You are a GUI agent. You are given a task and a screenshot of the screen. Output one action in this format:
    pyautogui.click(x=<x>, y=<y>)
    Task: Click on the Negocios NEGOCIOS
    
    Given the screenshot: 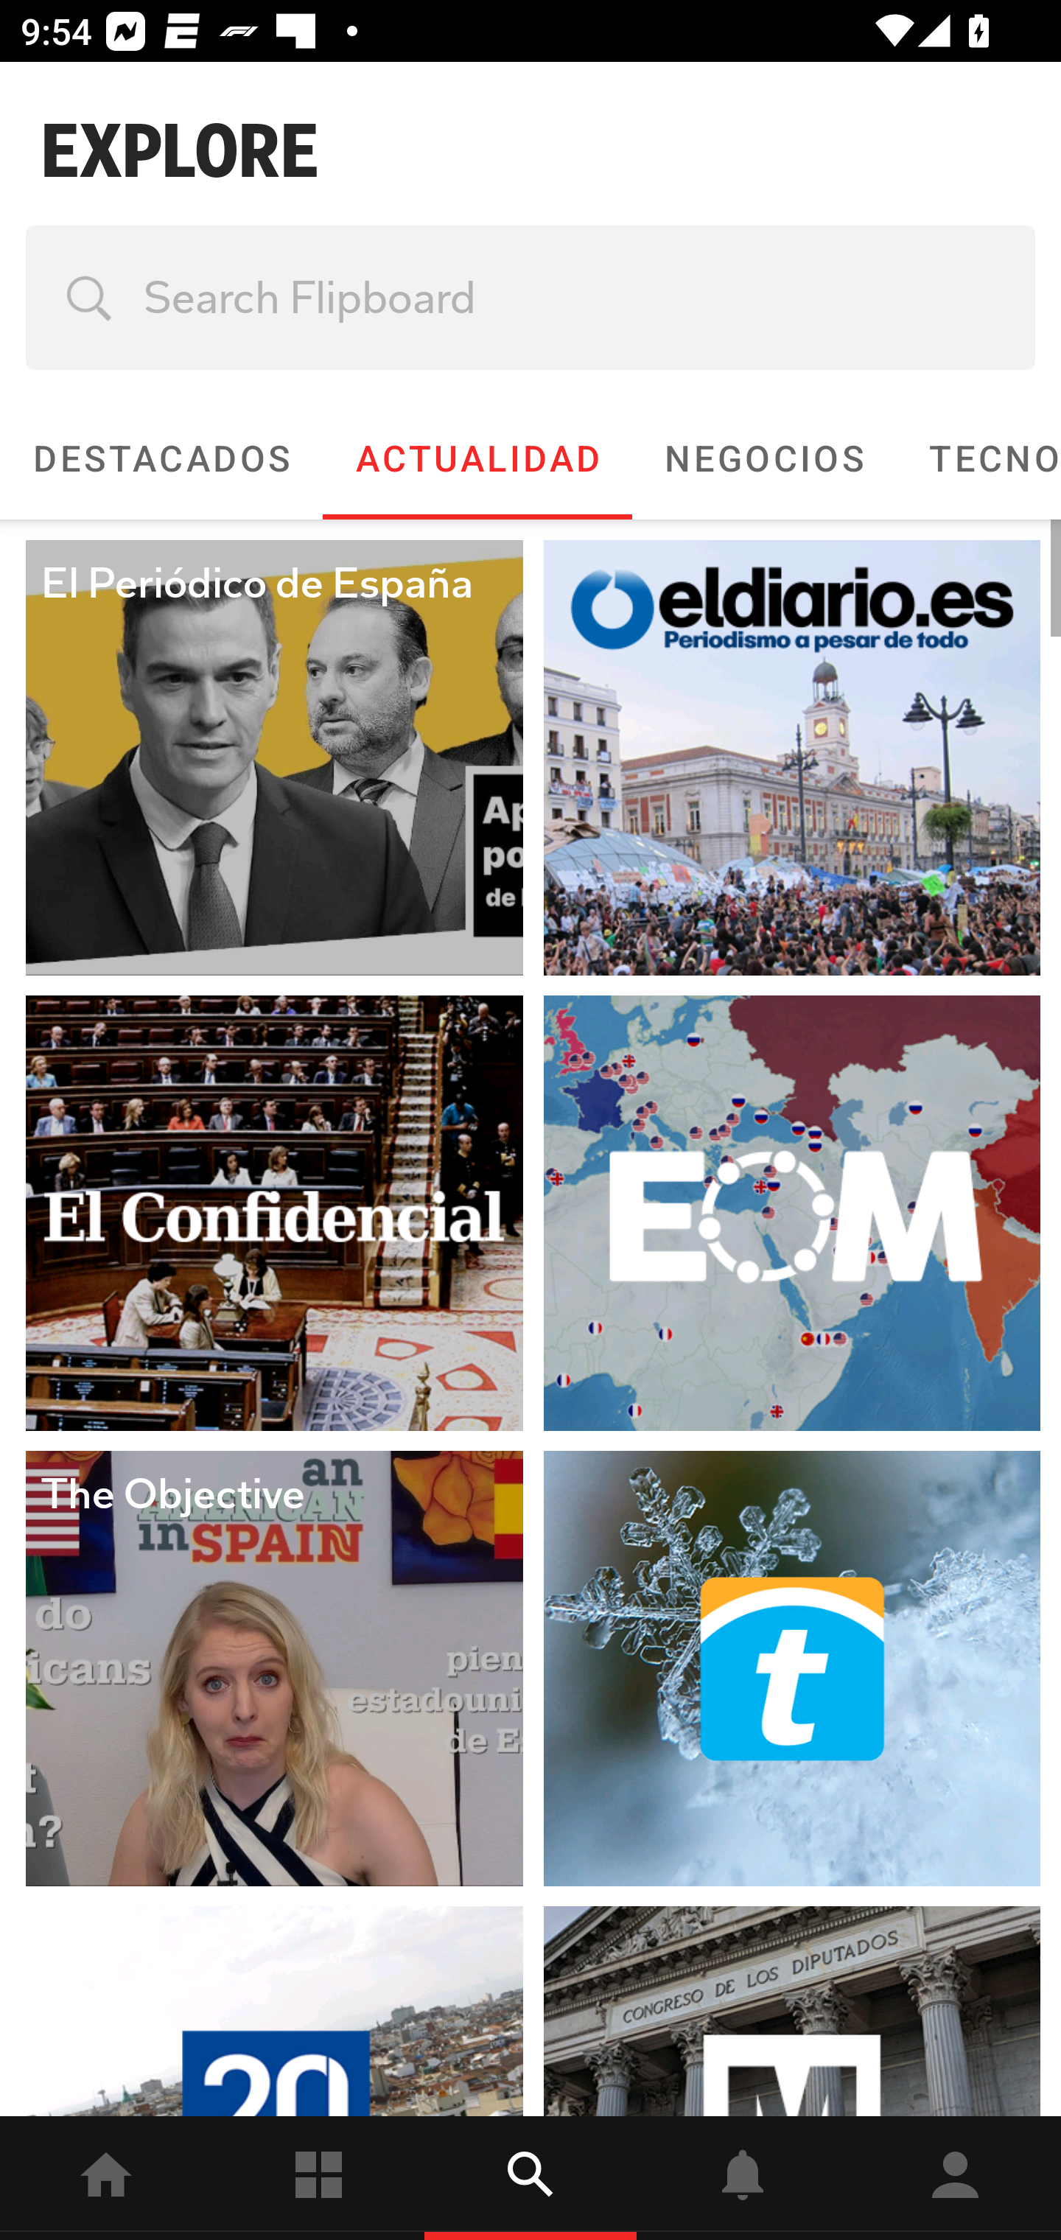 What is the action you would take?
    pyautogui.click(x=764, y=458)
    